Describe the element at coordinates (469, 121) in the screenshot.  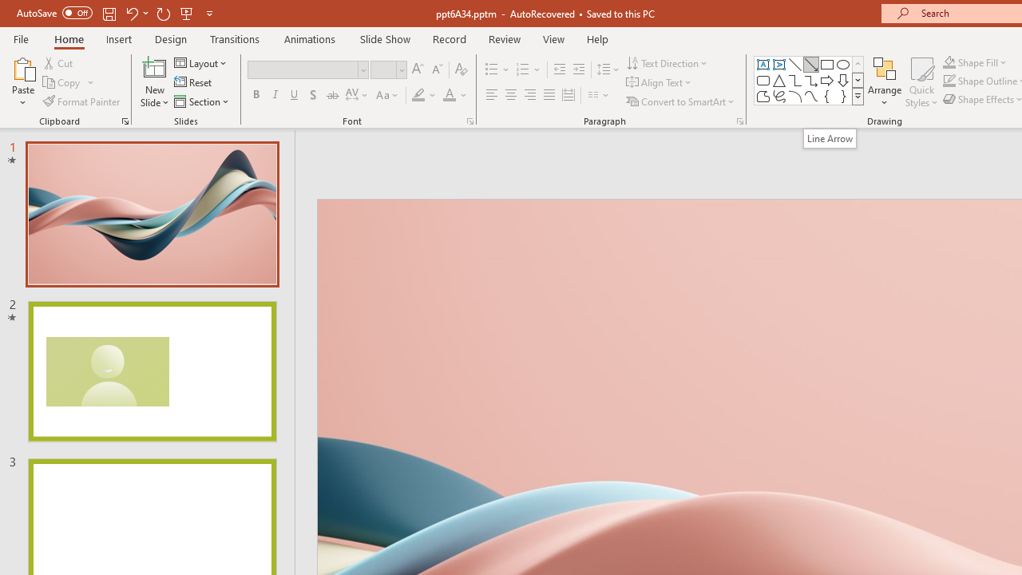
I see `Font...` at that location.